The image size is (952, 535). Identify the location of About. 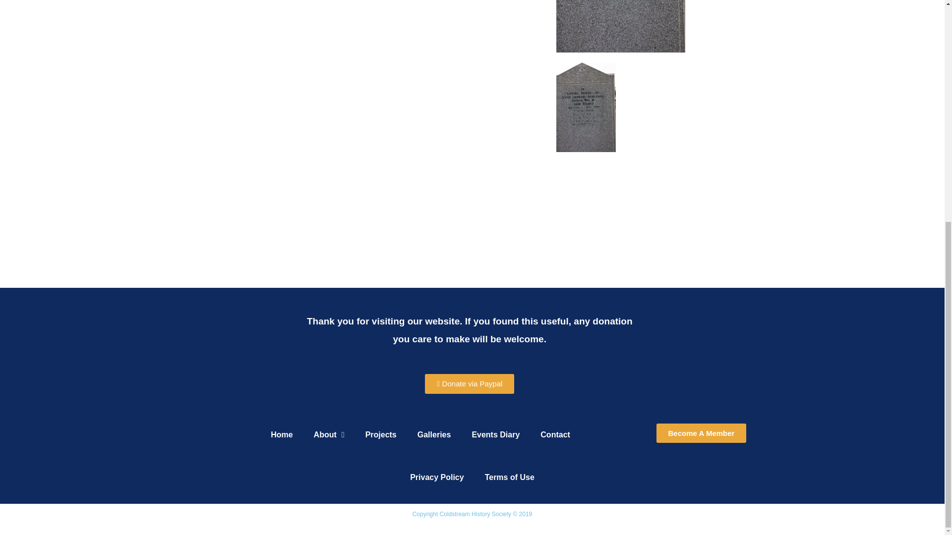
(329, 435).